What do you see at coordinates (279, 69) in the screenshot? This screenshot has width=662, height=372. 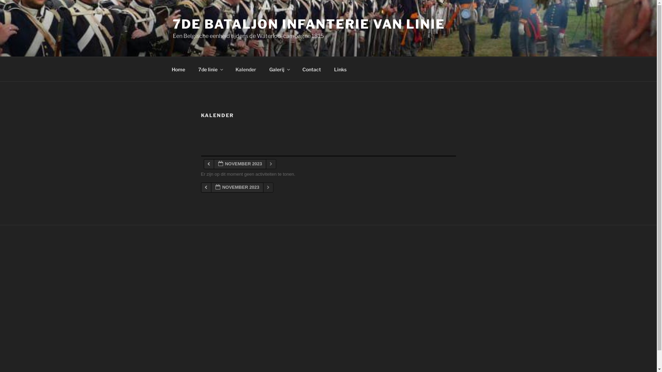 I see `Galerij` at bounding box center [279, 69].